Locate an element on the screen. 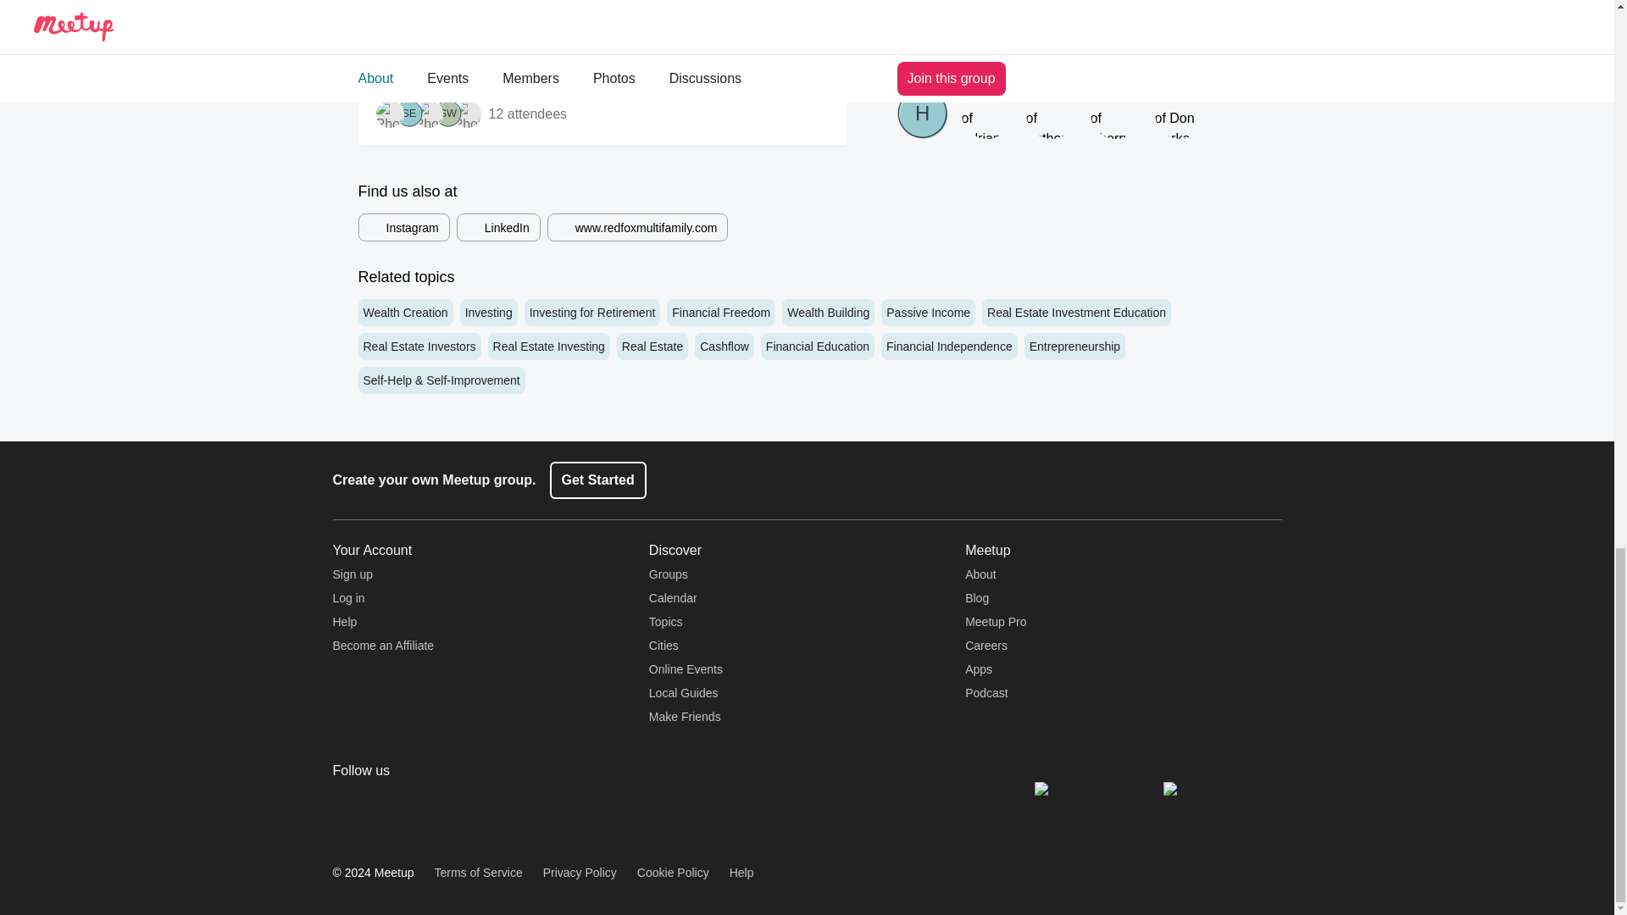  SW is located at coordinates (447, 114).